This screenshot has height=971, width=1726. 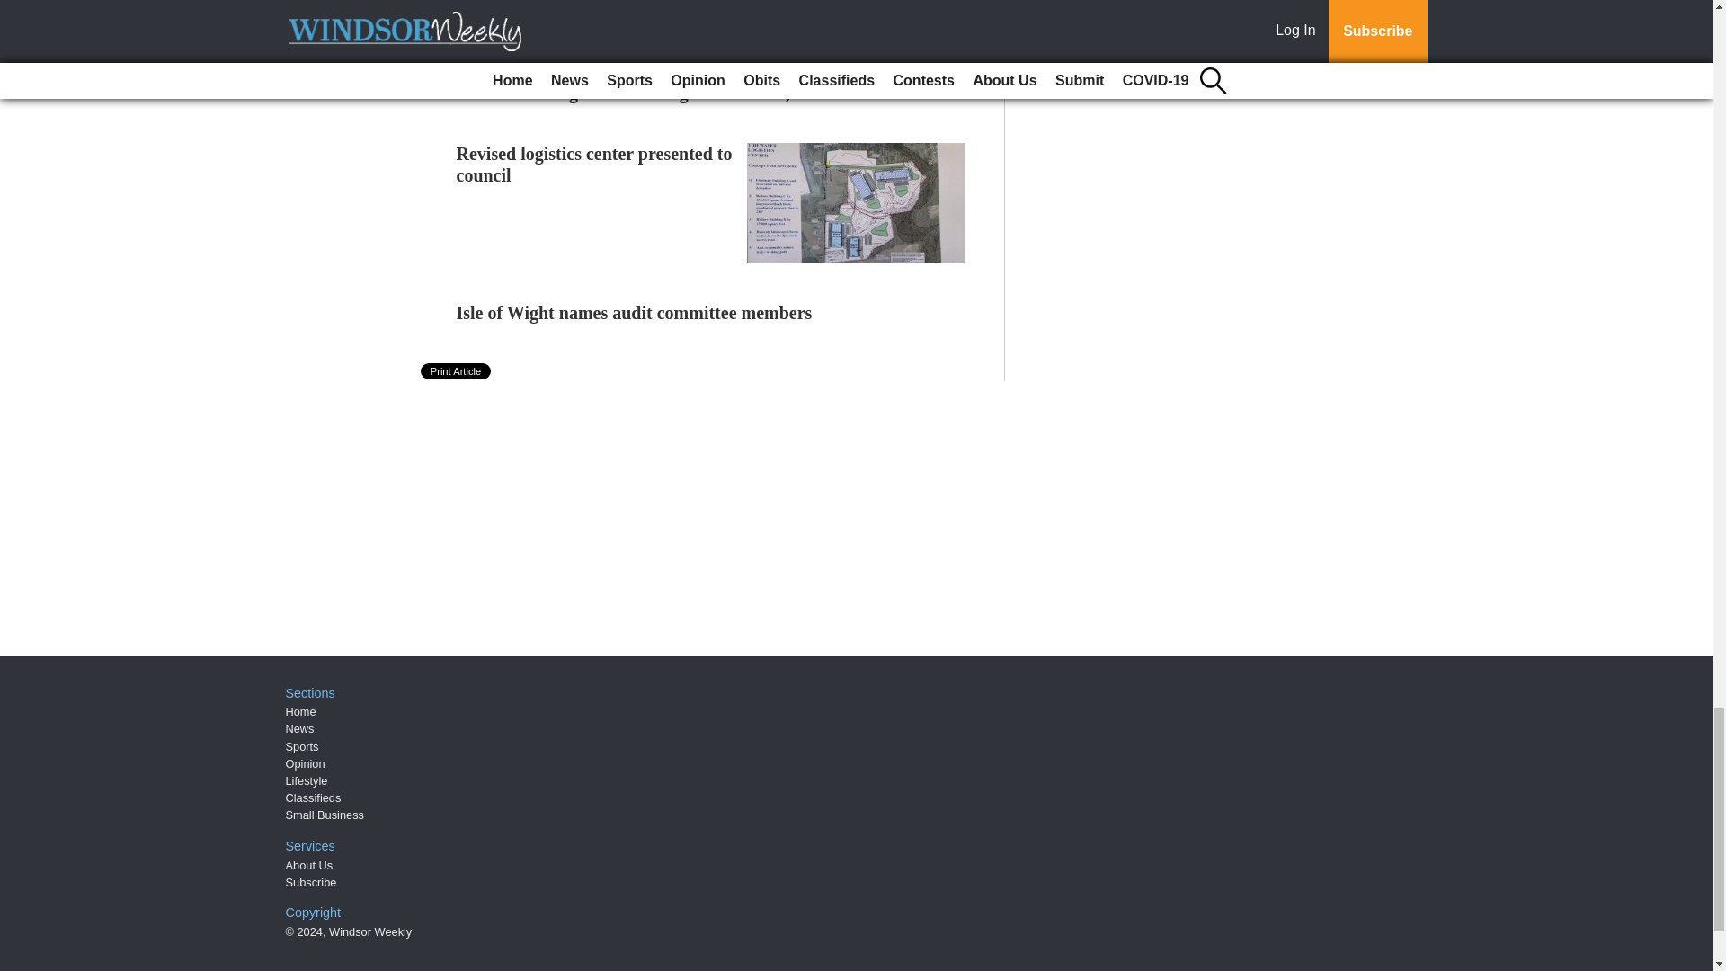 I want to click on Subscribe, so click(x=311, y=883).